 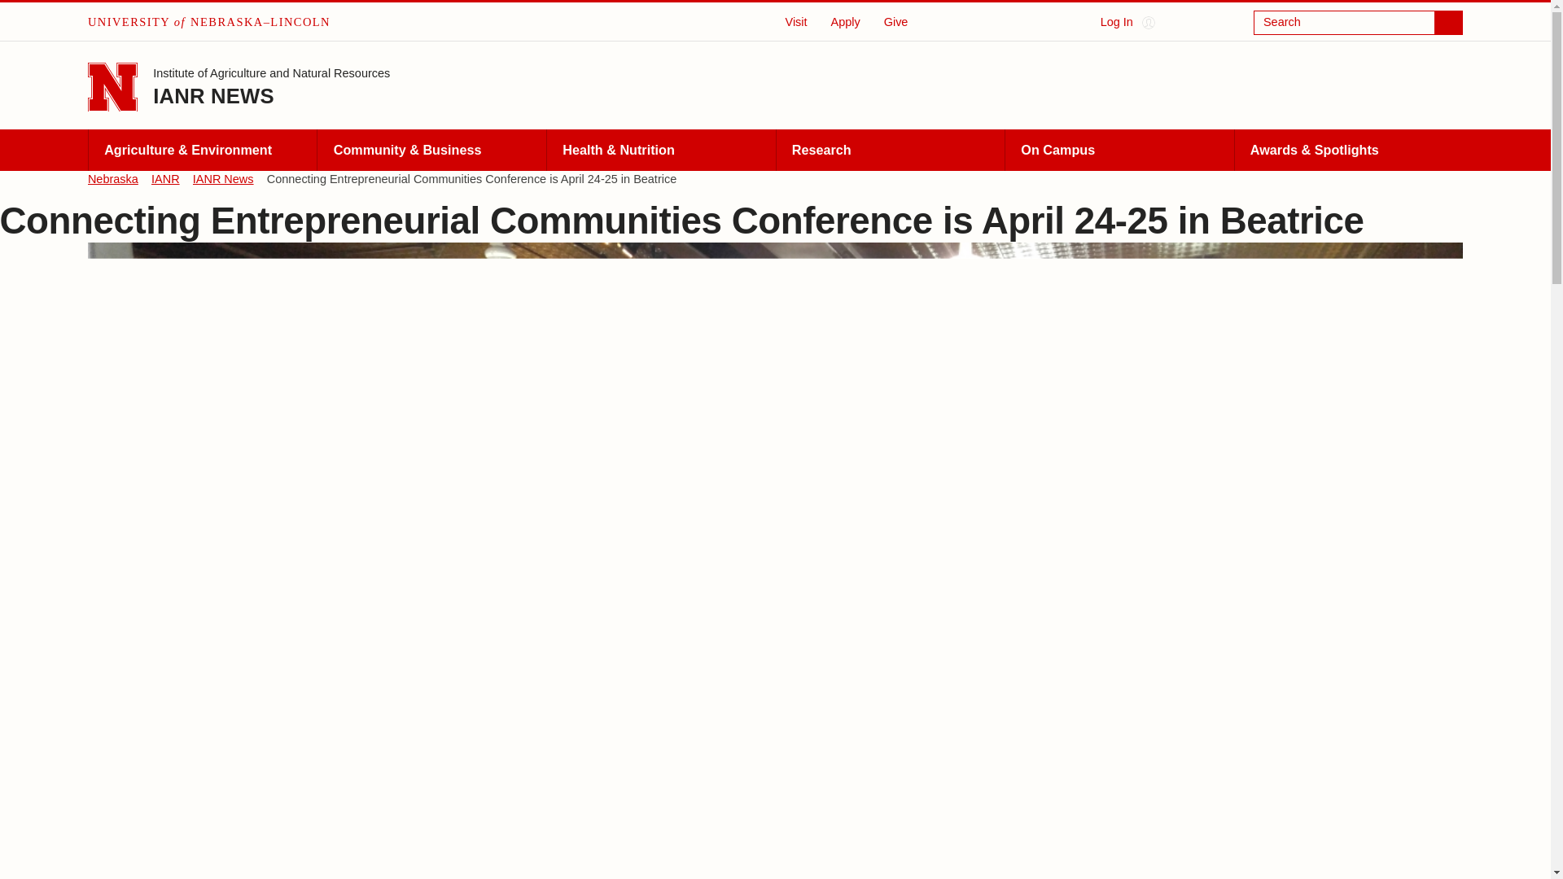 What do you see at coordinates (165, 179) in the screenshot?
I see `IANR` at bounding box center [165, 179].